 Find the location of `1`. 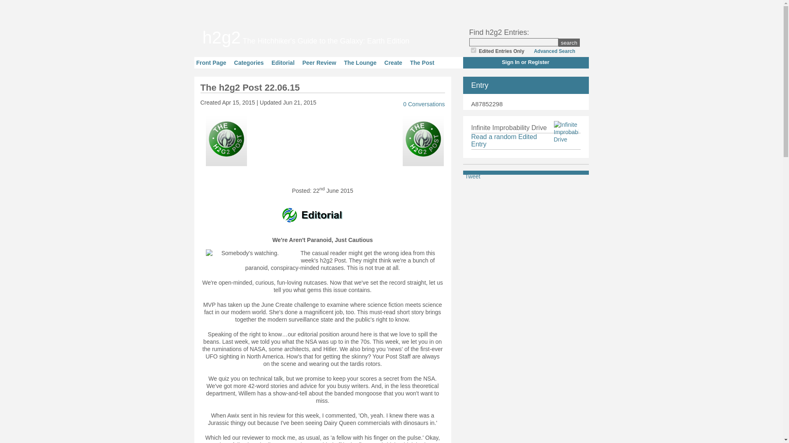

1 is located at coordinates (473, 50).